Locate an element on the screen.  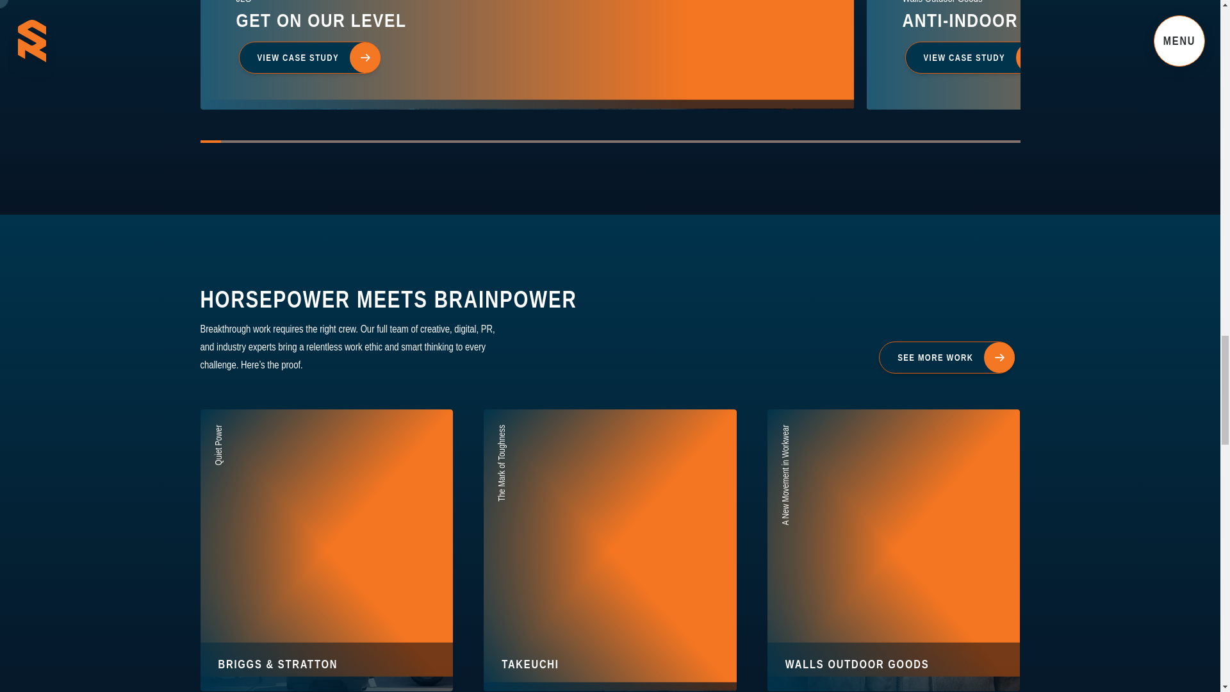
VIEW CASE STUDY is located at coordinates (309, 58).